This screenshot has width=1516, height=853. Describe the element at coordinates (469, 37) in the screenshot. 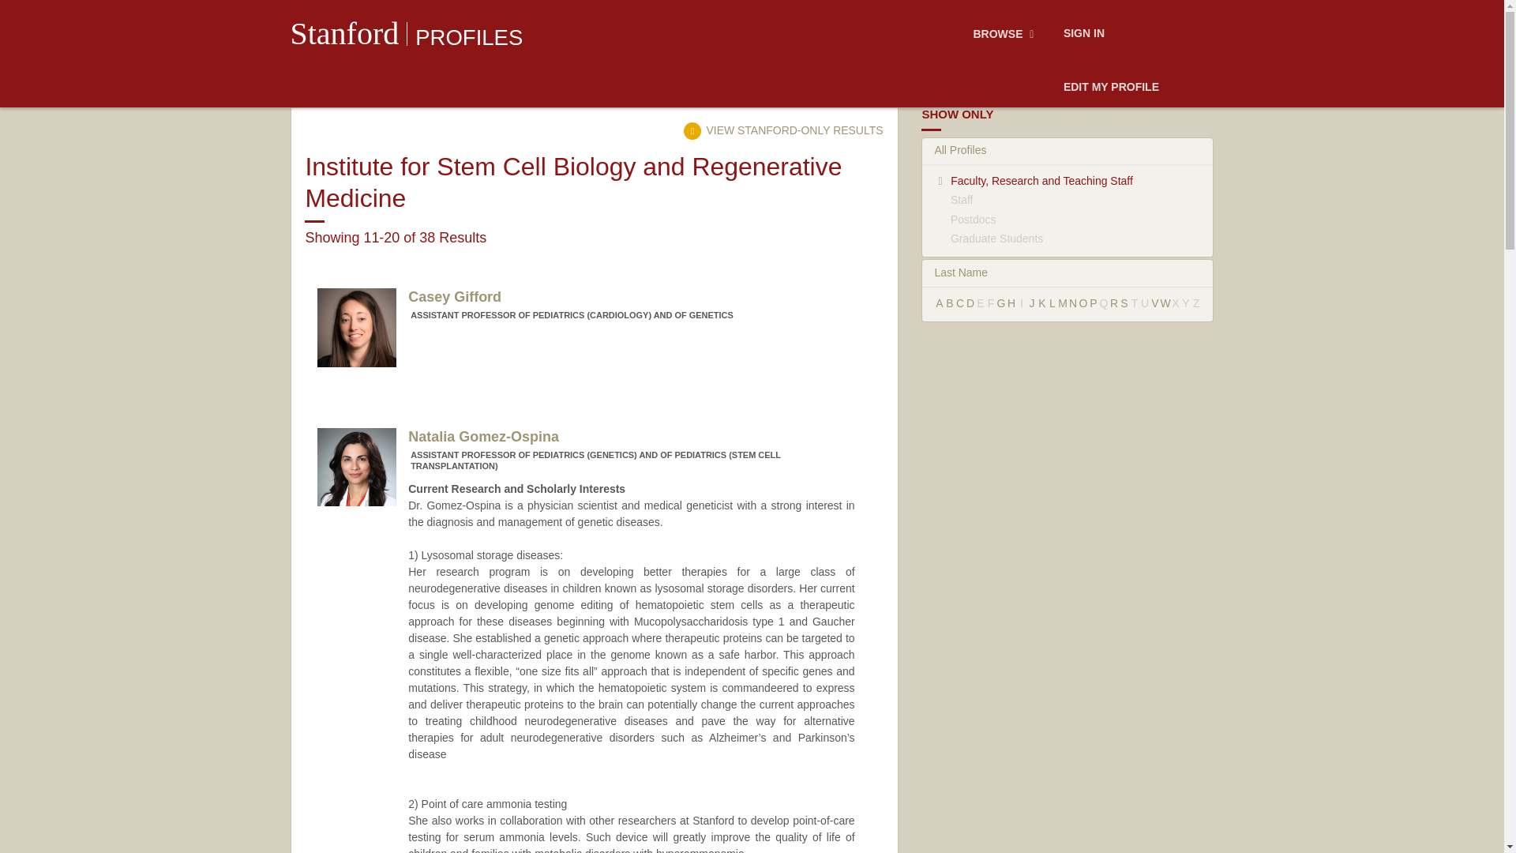

I see `PROFILES` at that location.